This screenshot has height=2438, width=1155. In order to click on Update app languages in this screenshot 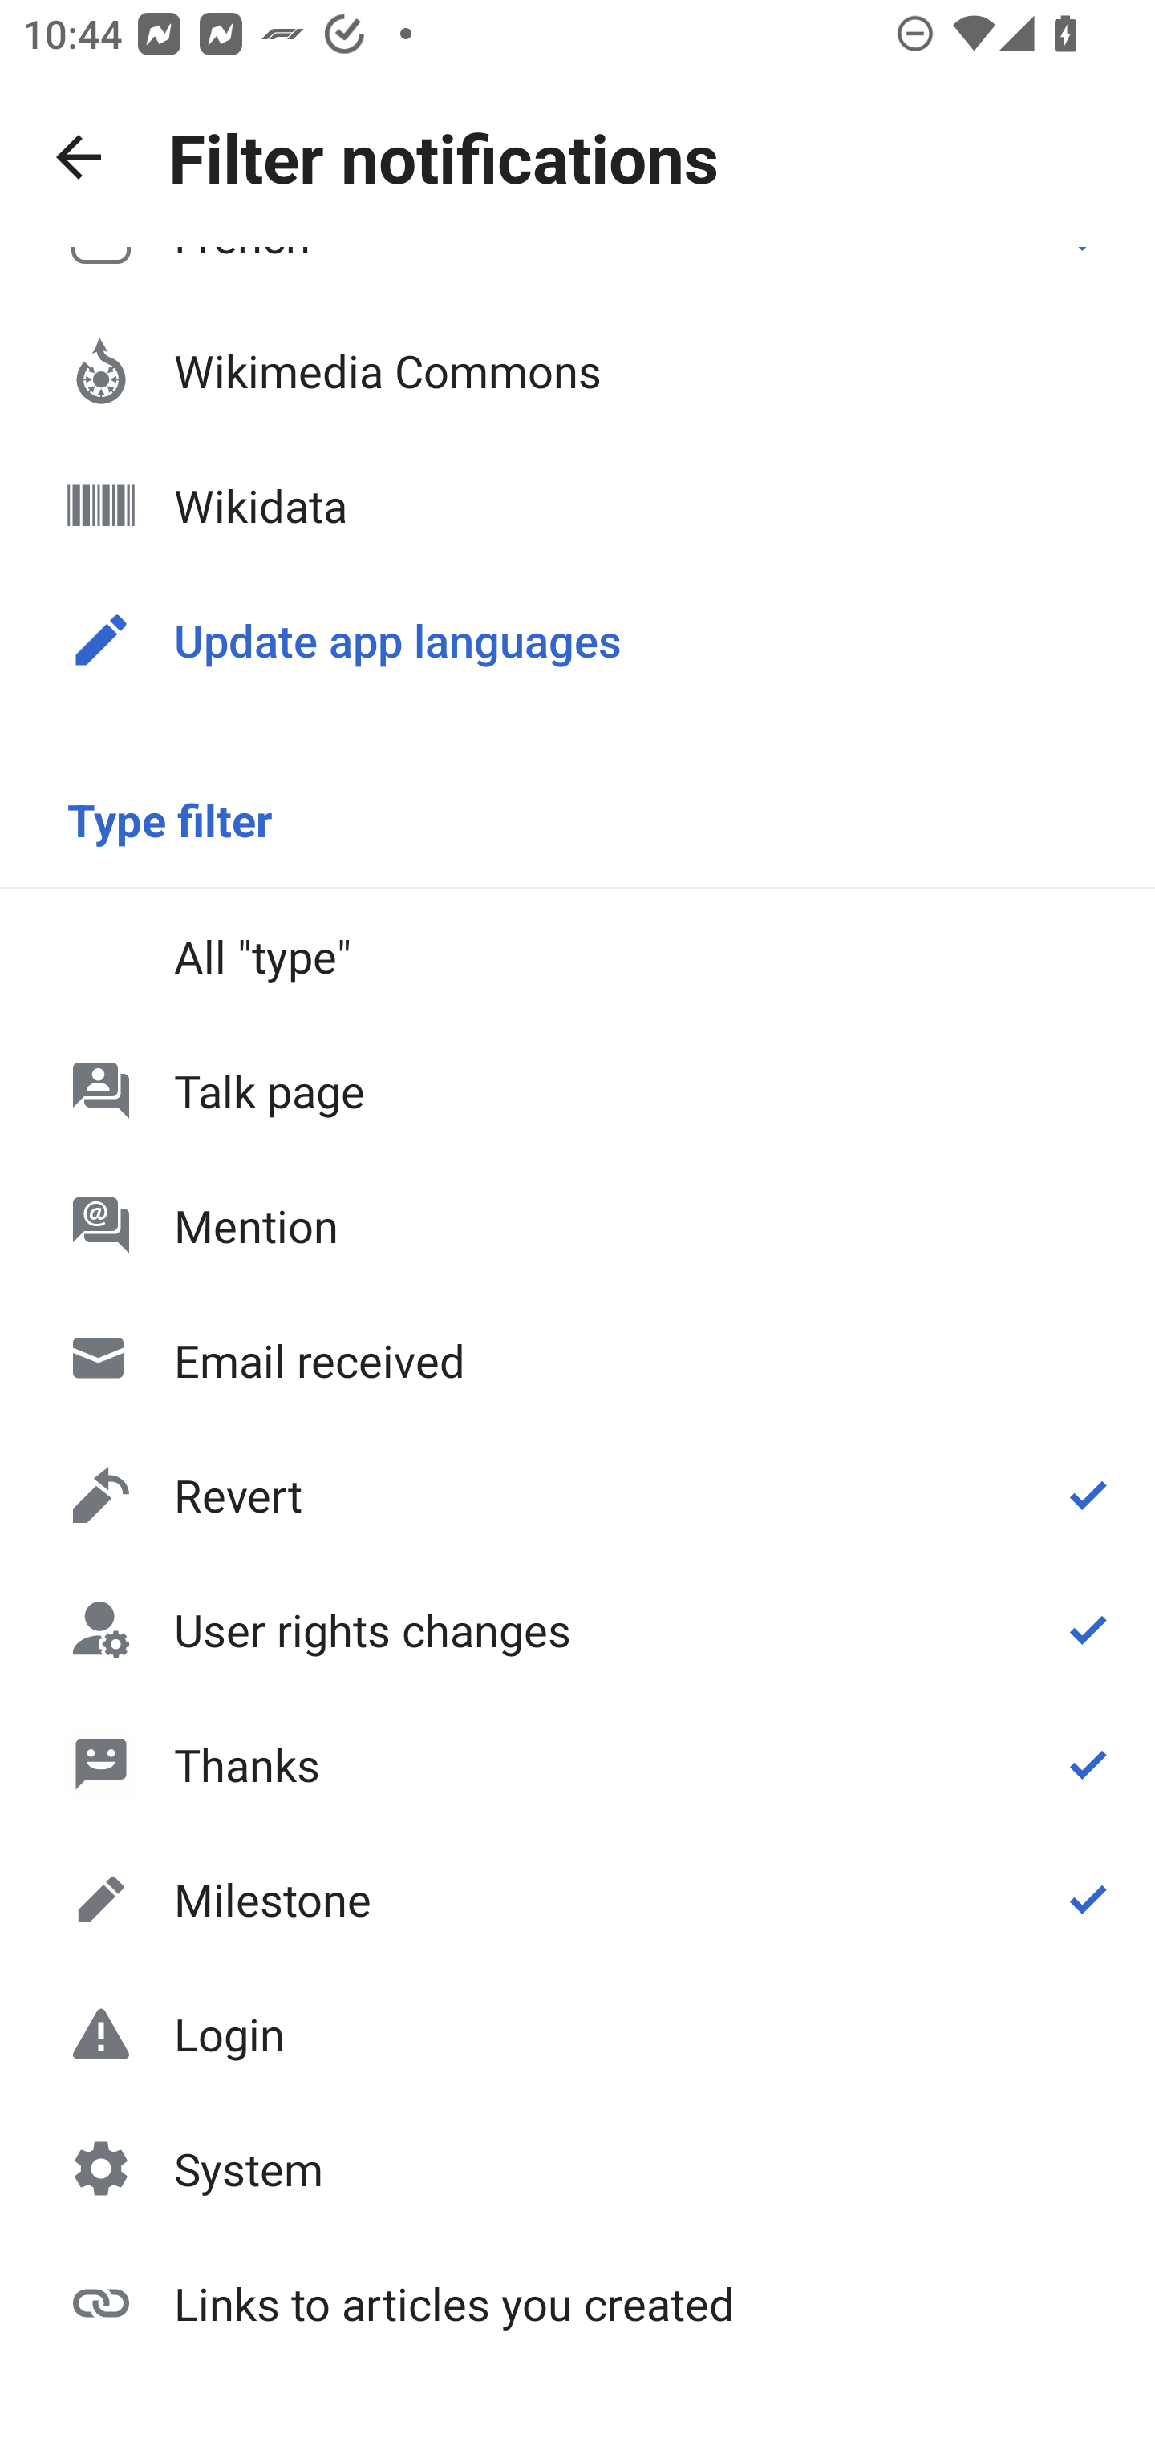, I will do `click(577, 640)`.